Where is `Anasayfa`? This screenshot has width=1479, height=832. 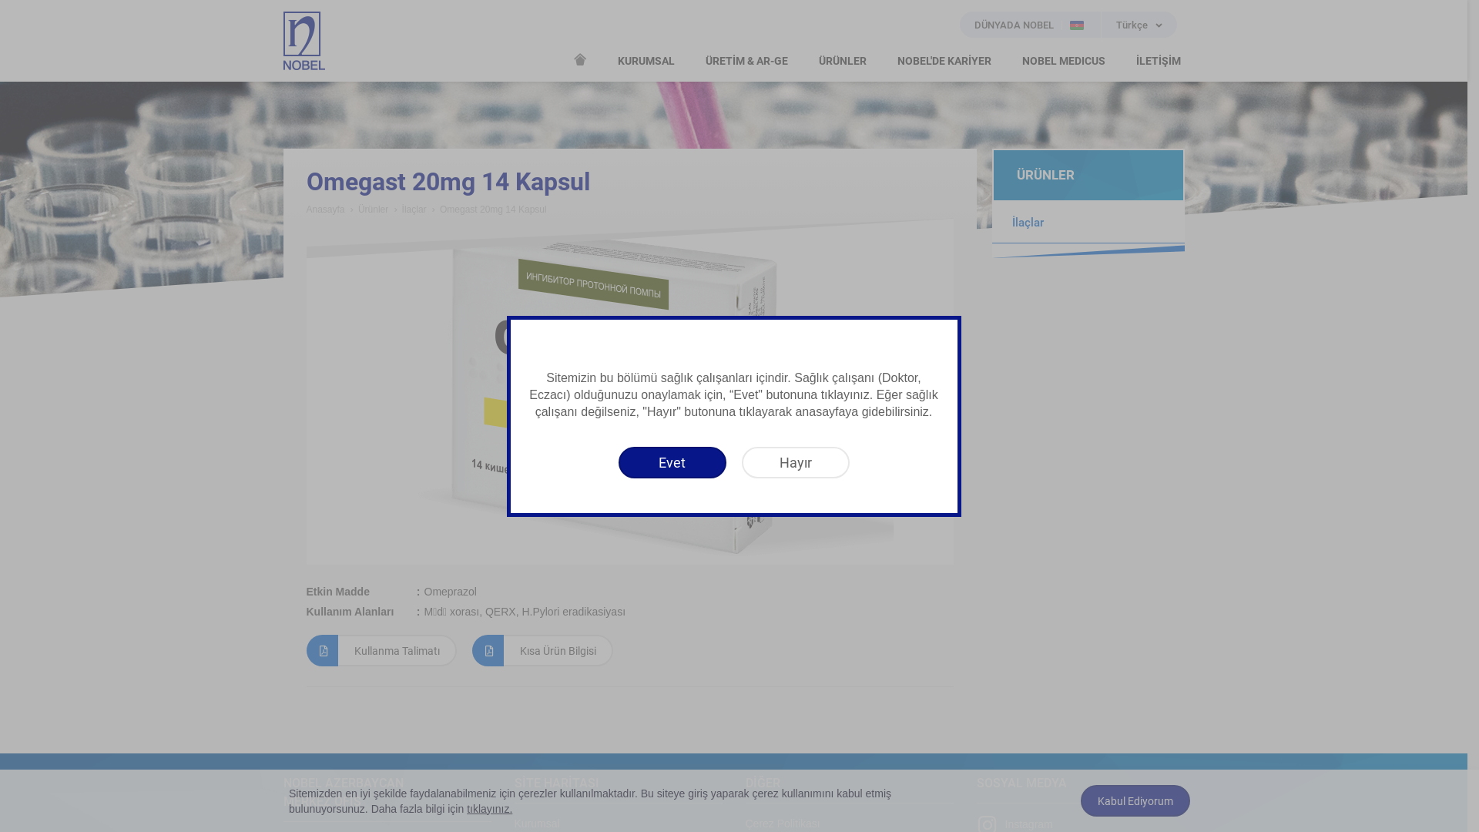 Anasayfa is located at coordinates (326, 210).